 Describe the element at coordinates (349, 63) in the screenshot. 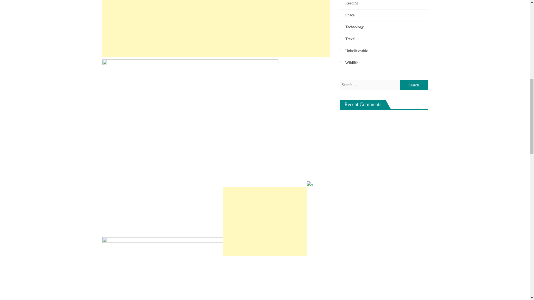

I see `Wildlife` at that location.